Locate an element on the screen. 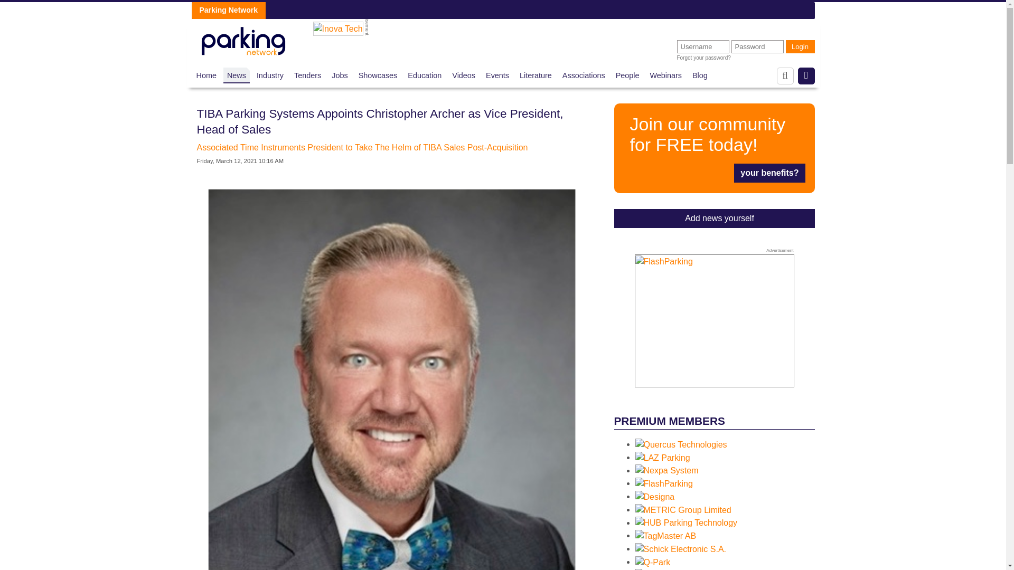  Parking Network is located at coordinates (243, 38).